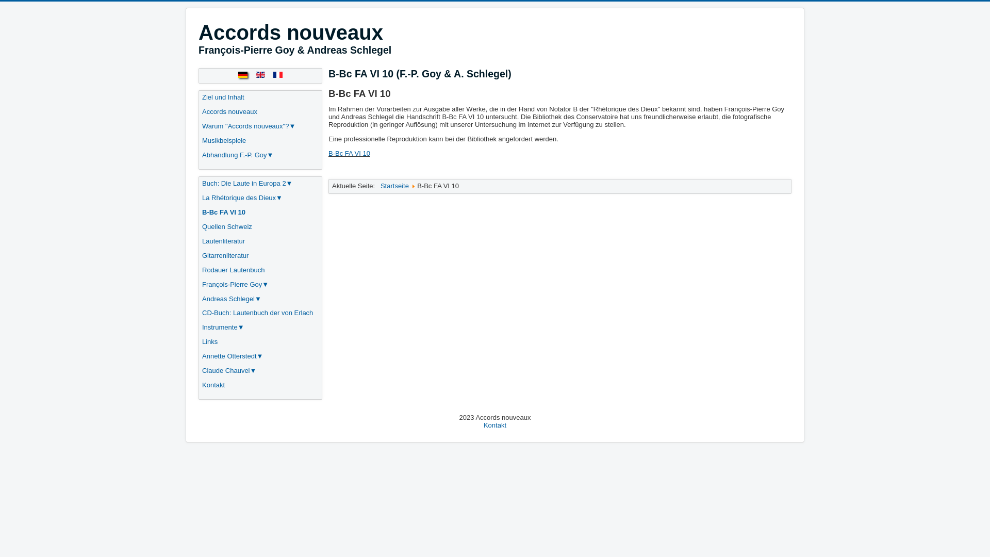  Describe the element at coordinates (495, 425) in the screenshot. I see `Kontakt` at that location.